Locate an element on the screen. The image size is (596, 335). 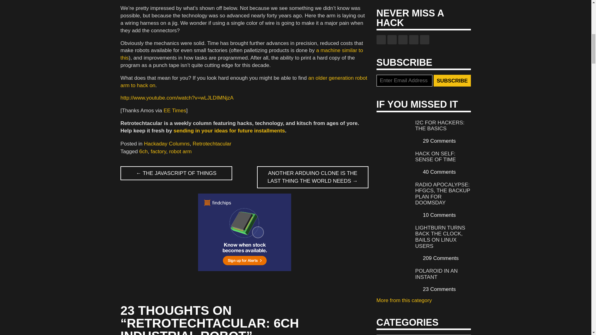
Hackaday Columns is located at coordinates (167, 144).